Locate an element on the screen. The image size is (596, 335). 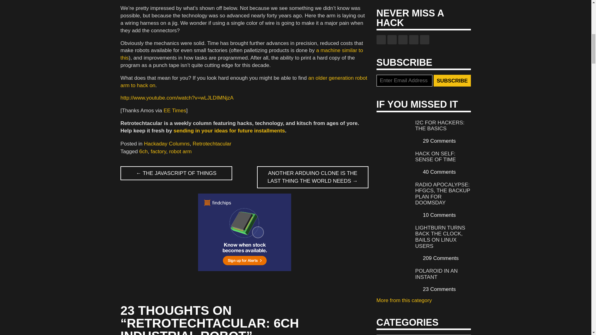
Hackaday Columns is located at coordinates (167, 144).